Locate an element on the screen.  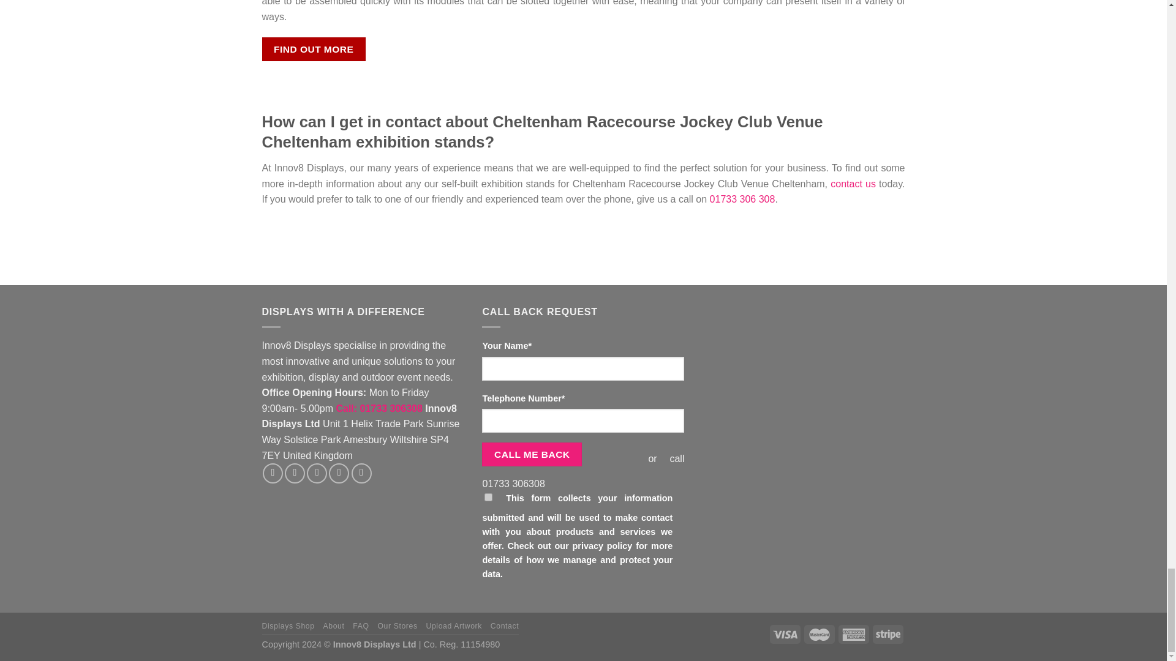
Share on LinkedIn is located at coordinates (361, 473).